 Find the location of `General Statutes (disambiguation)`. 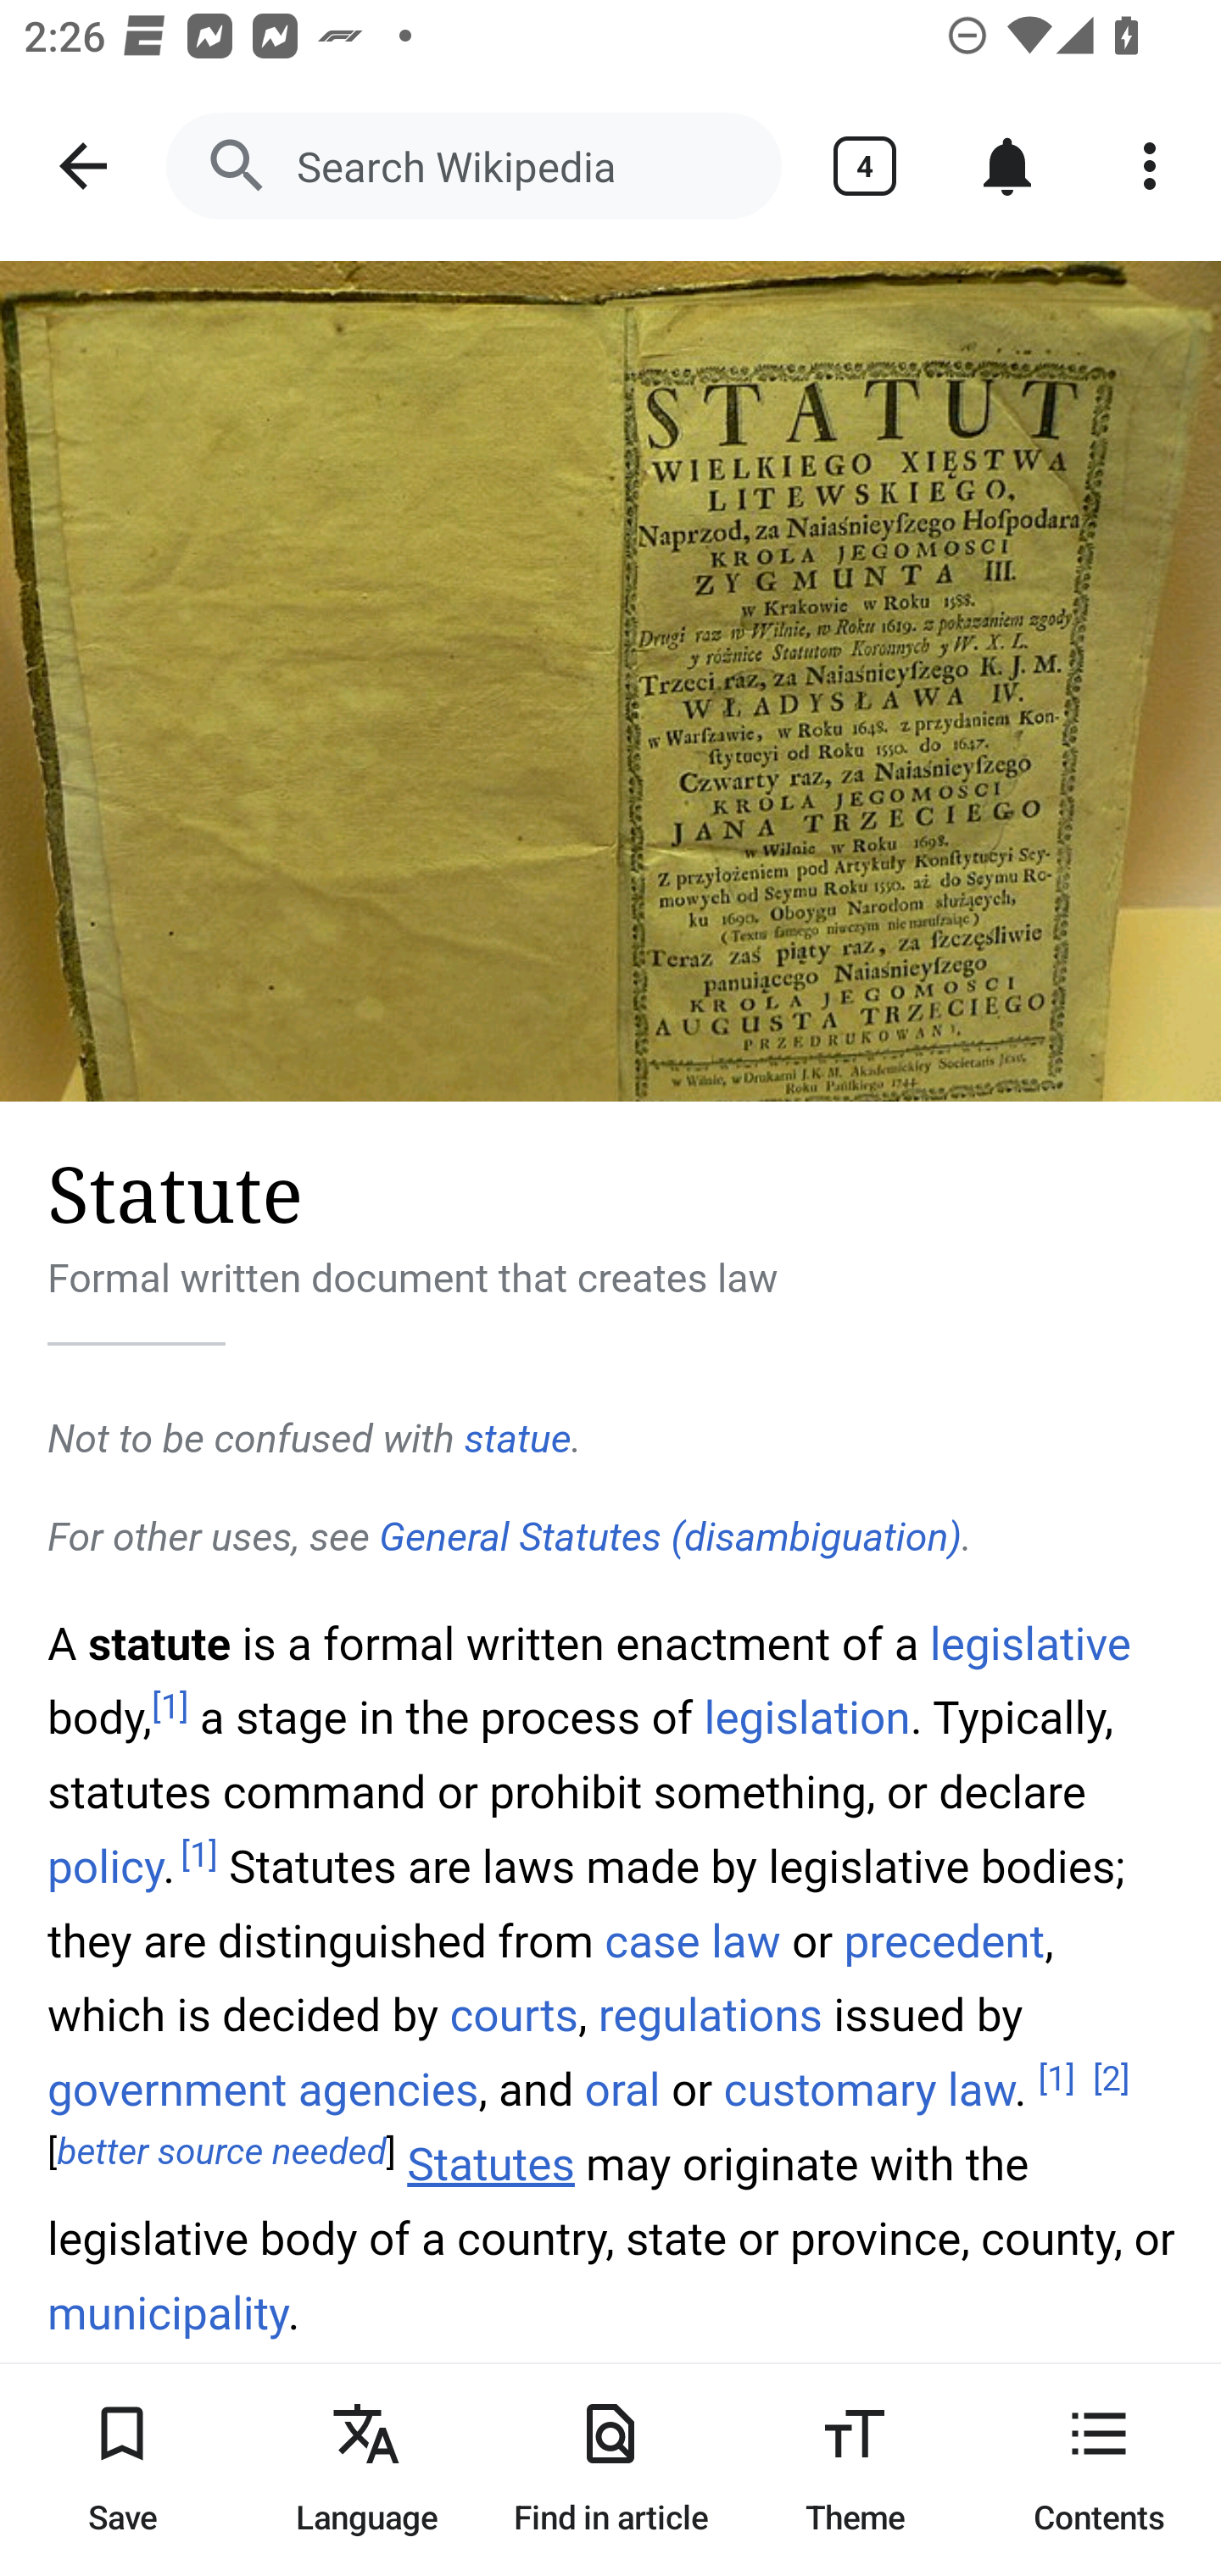

General Statutes (disambiguation) is located at coordinates (670, 1537).